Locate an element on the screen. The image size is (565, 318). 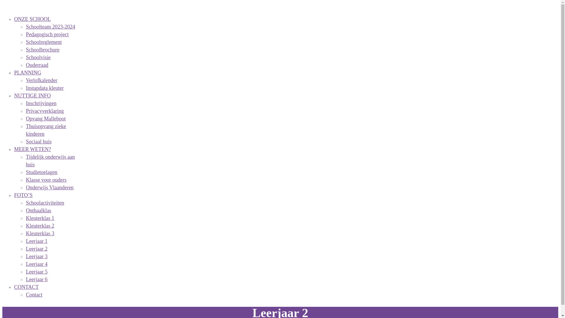
Instapdata kleuter is located at coordinates (45, 88).